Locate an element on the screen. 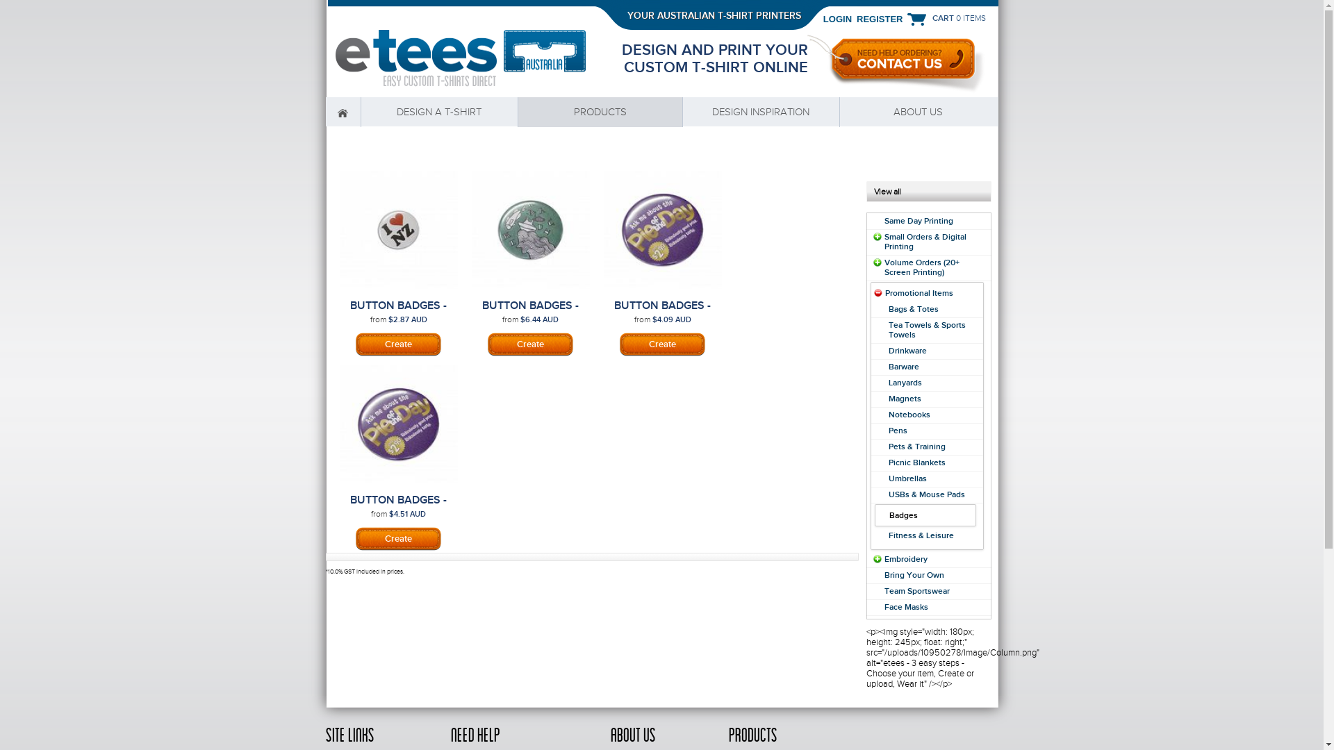 Image resolution: width=1334 pixels, height=750 pixels. Notebooks is located at coordinates (909, 415).